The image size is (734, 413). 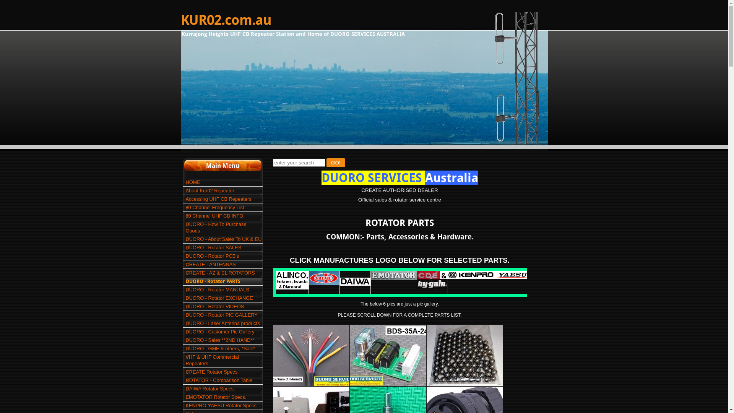 What do you see at coordinates (224, 273) in the screenshot?
I see `CREATE - AZ & EL ROTATORS` at bounding box center [224, 273].